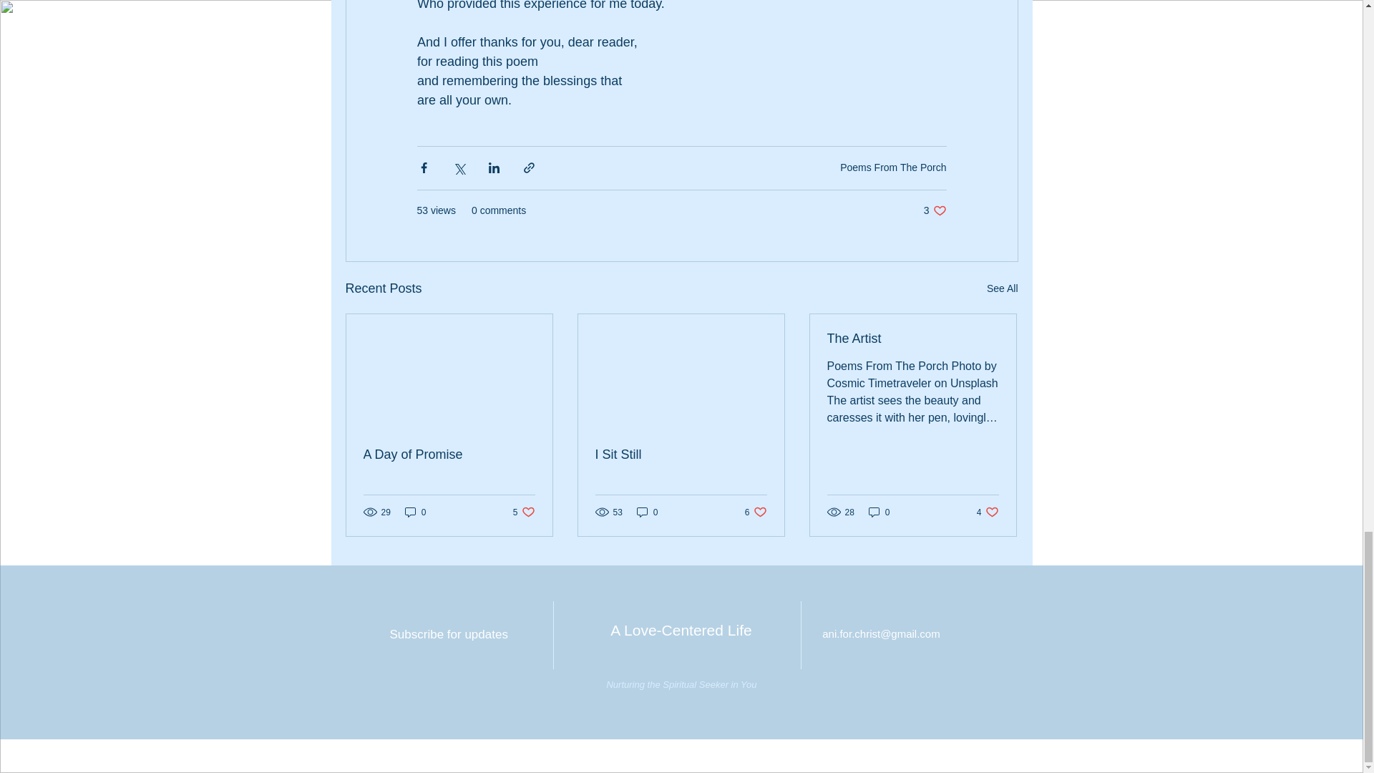 This screenshot has height=773, width=1374. I want to click on See All, so click(524, 512).